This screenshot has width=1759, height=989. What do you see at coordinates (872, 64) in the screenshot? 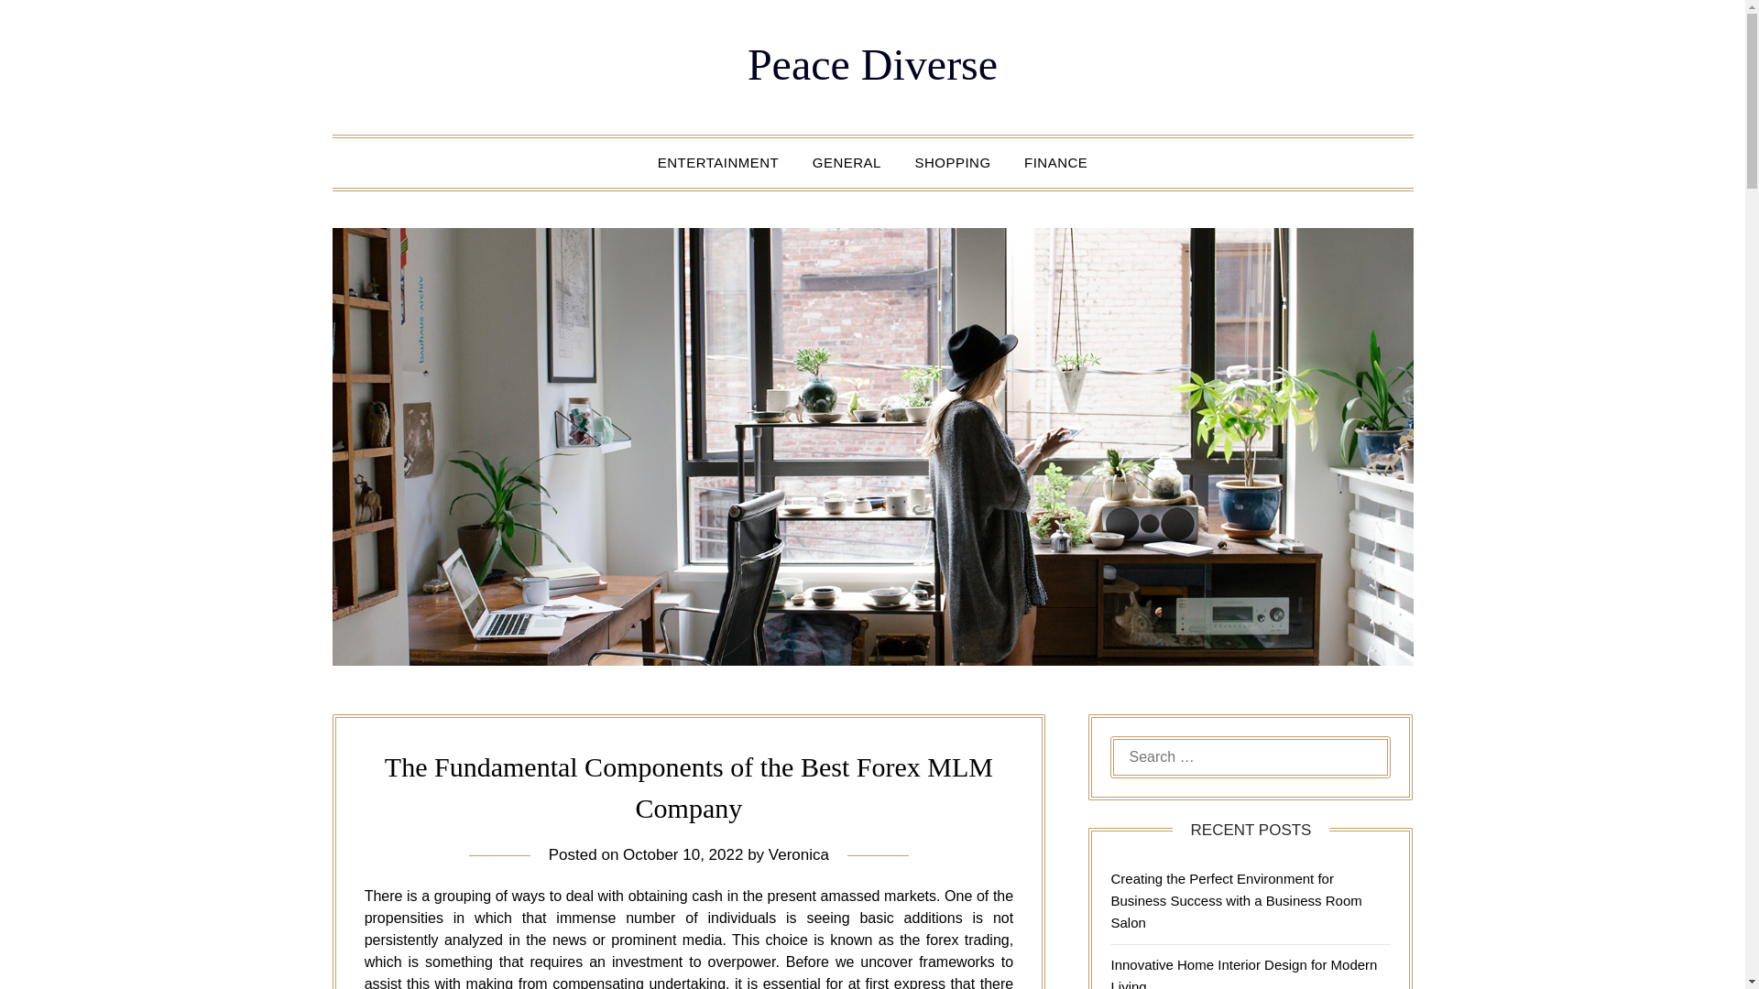
I see `Peace Diverse` at bounding box center [872, 64].